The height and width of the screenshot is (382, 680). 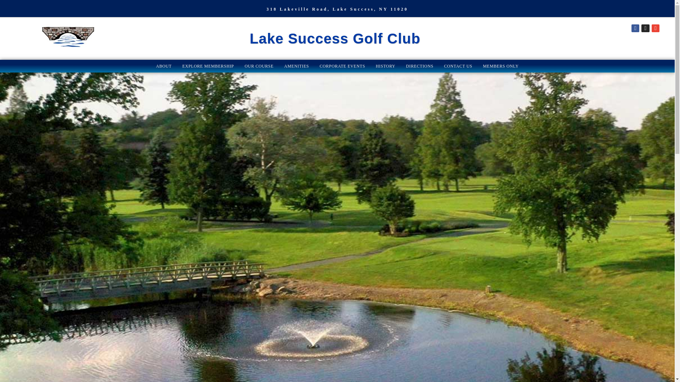 What do you see at coordinates (164, 66) in the screenshot?
I see `ABOUT` at bounding box center [164, 66].